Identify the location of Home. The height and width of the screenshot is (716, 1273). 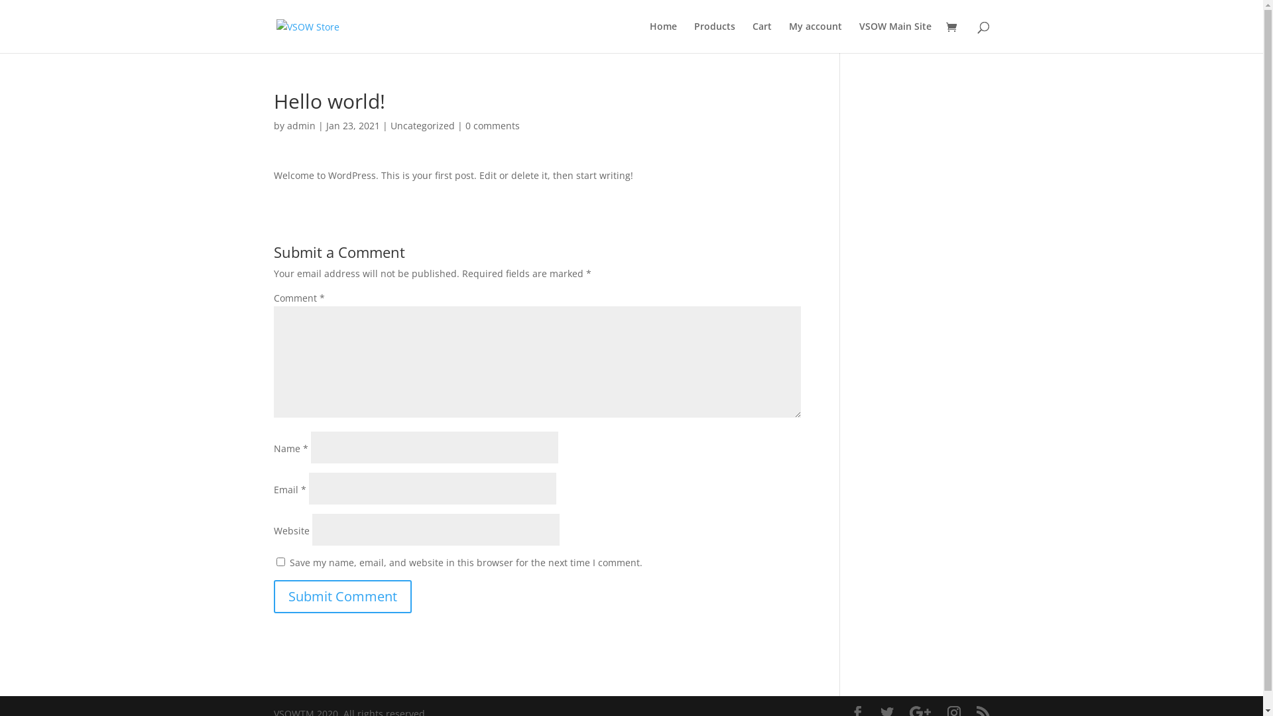
(663, 37).